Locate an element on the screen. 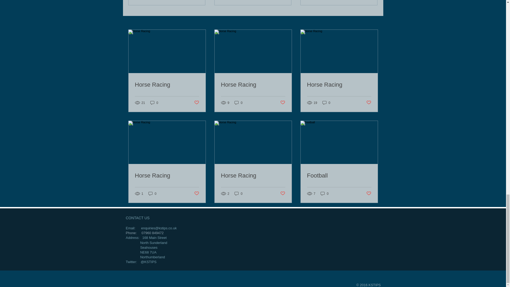 This screenshot has width=510, height=287. Horse Racing is located at coordinates (253, 85).